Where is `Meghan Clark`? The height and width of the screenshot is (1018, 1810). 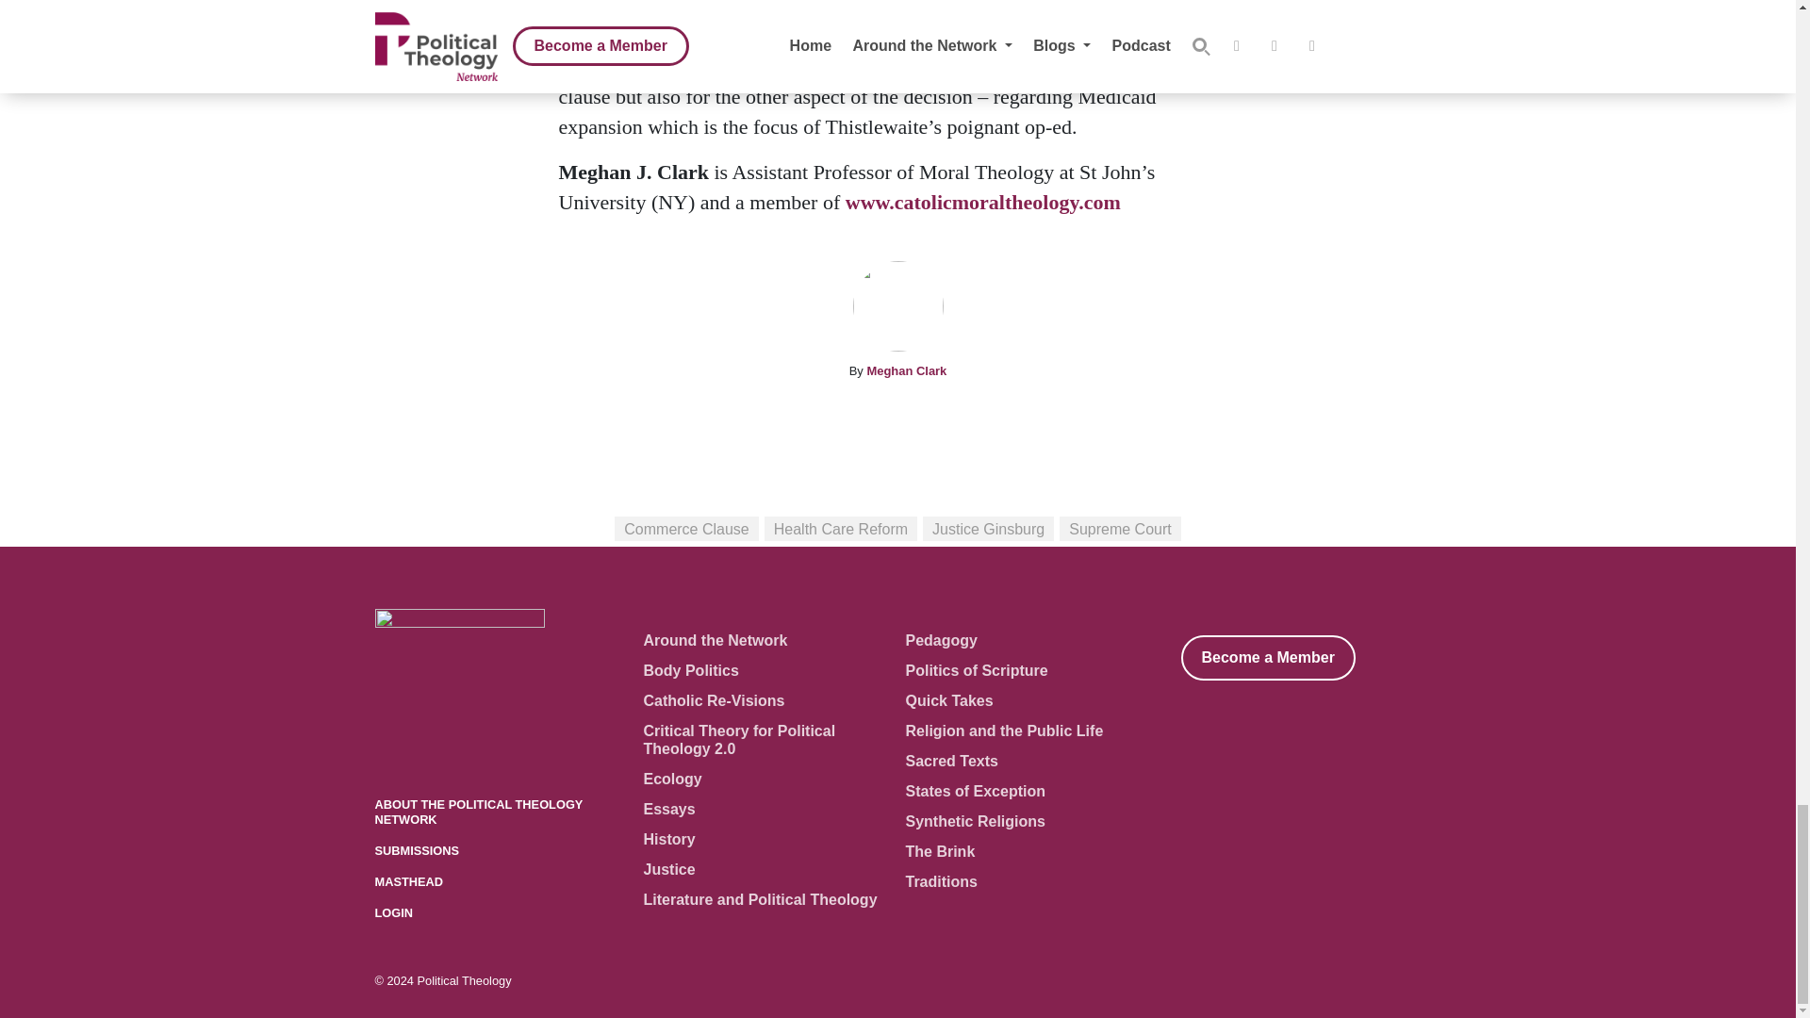
Meghan Clark is located at coordinates (907, 369).